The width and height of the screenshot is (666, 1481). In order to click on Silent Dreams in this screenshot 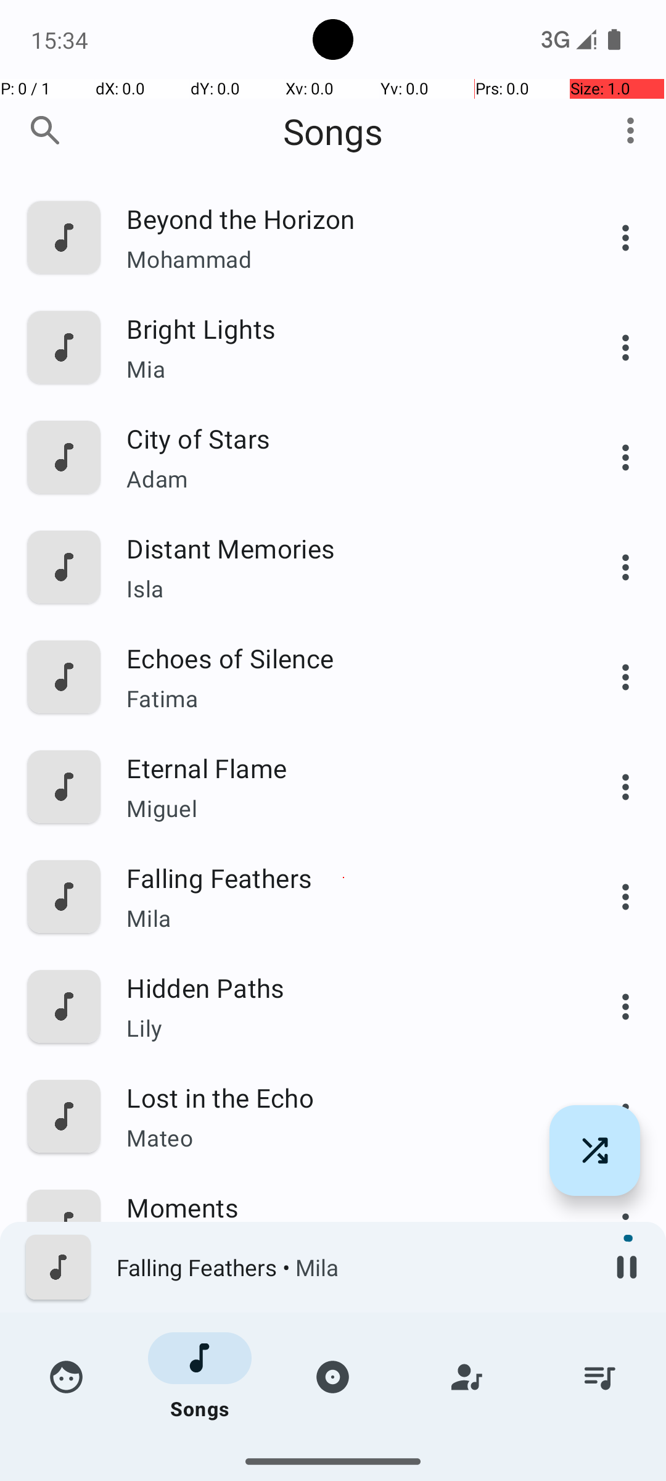, I will do `click(343, 1427)`.